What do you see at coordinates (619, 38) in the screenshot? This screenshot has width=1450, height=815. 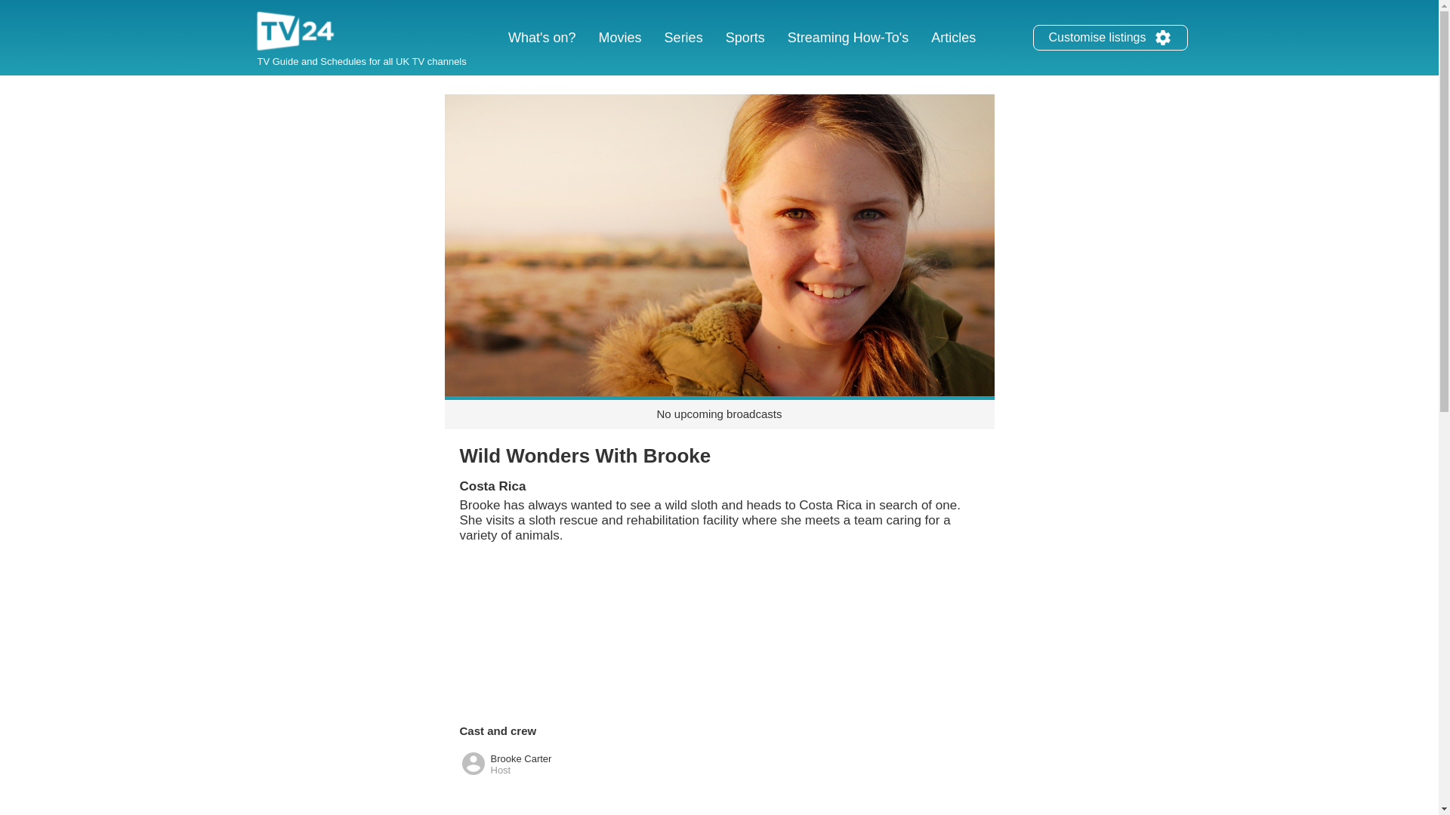 I see `Movies` at bounding box center [619, 38].